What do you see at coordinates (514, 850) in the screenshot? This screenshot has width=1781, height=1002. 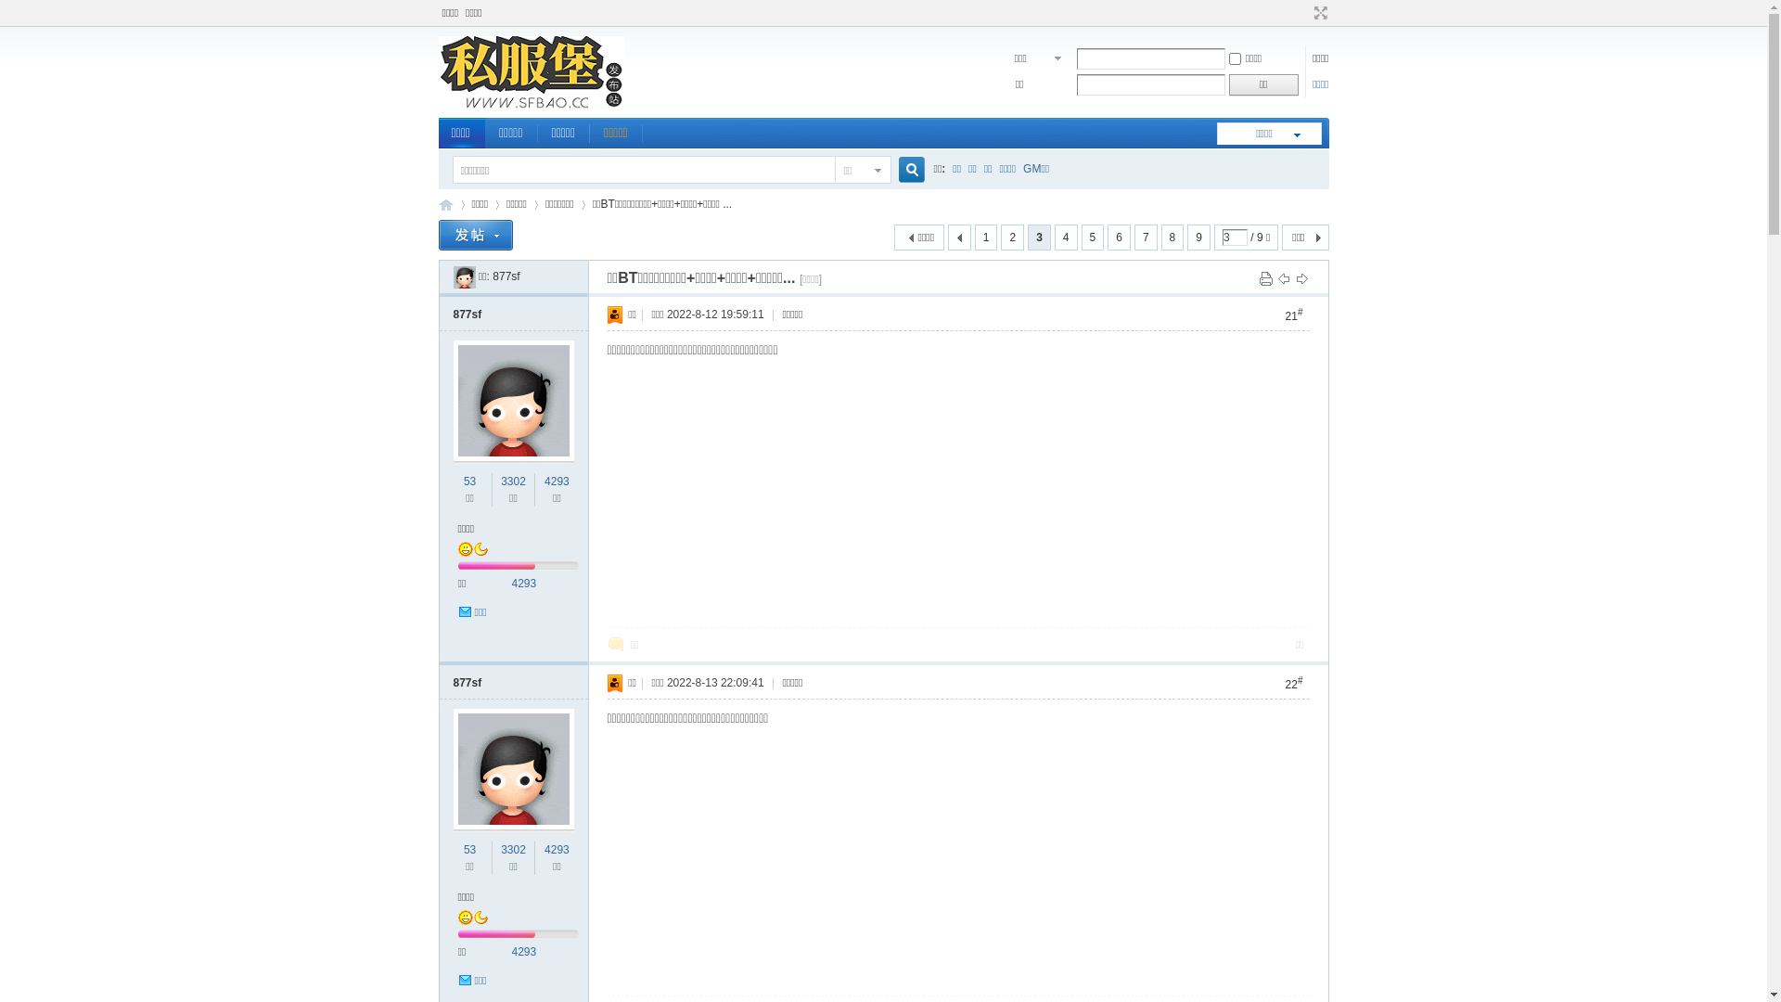 I see `3302` at bounding box center [514, 850].